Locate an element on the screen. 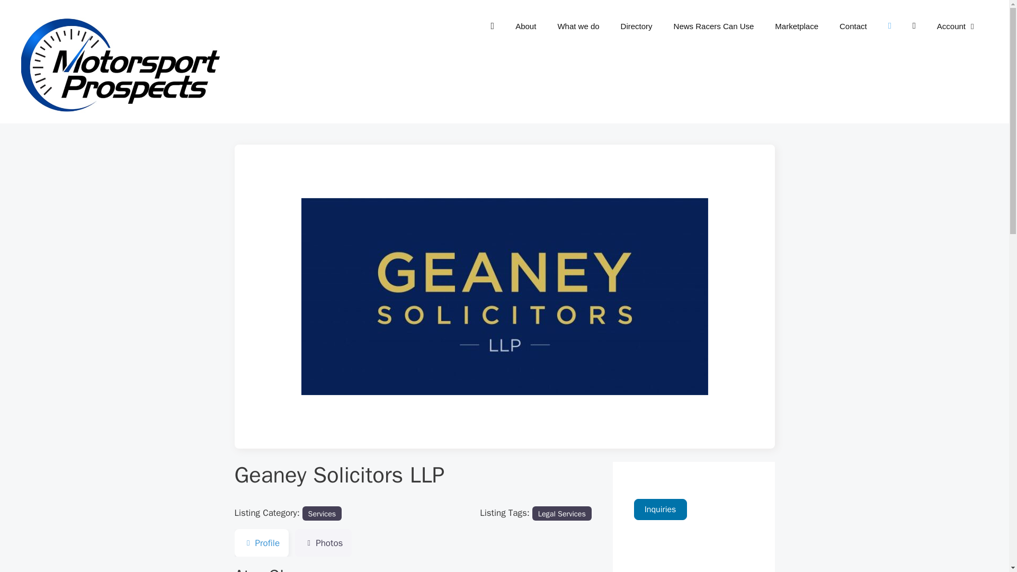  About is located at coordinates (525, 26).